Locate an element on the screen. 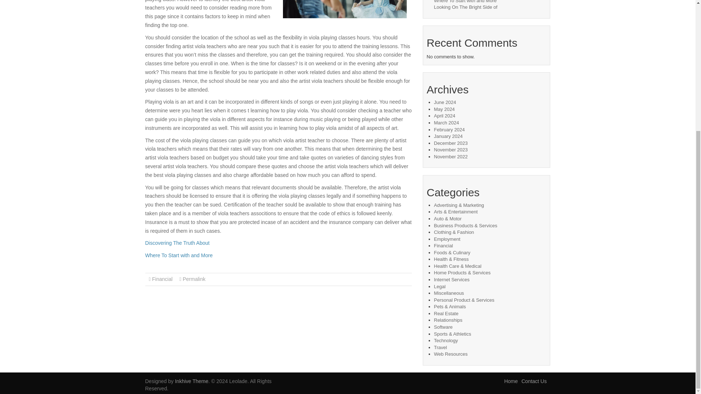  June 2024 is located at coordinates (445, 102).